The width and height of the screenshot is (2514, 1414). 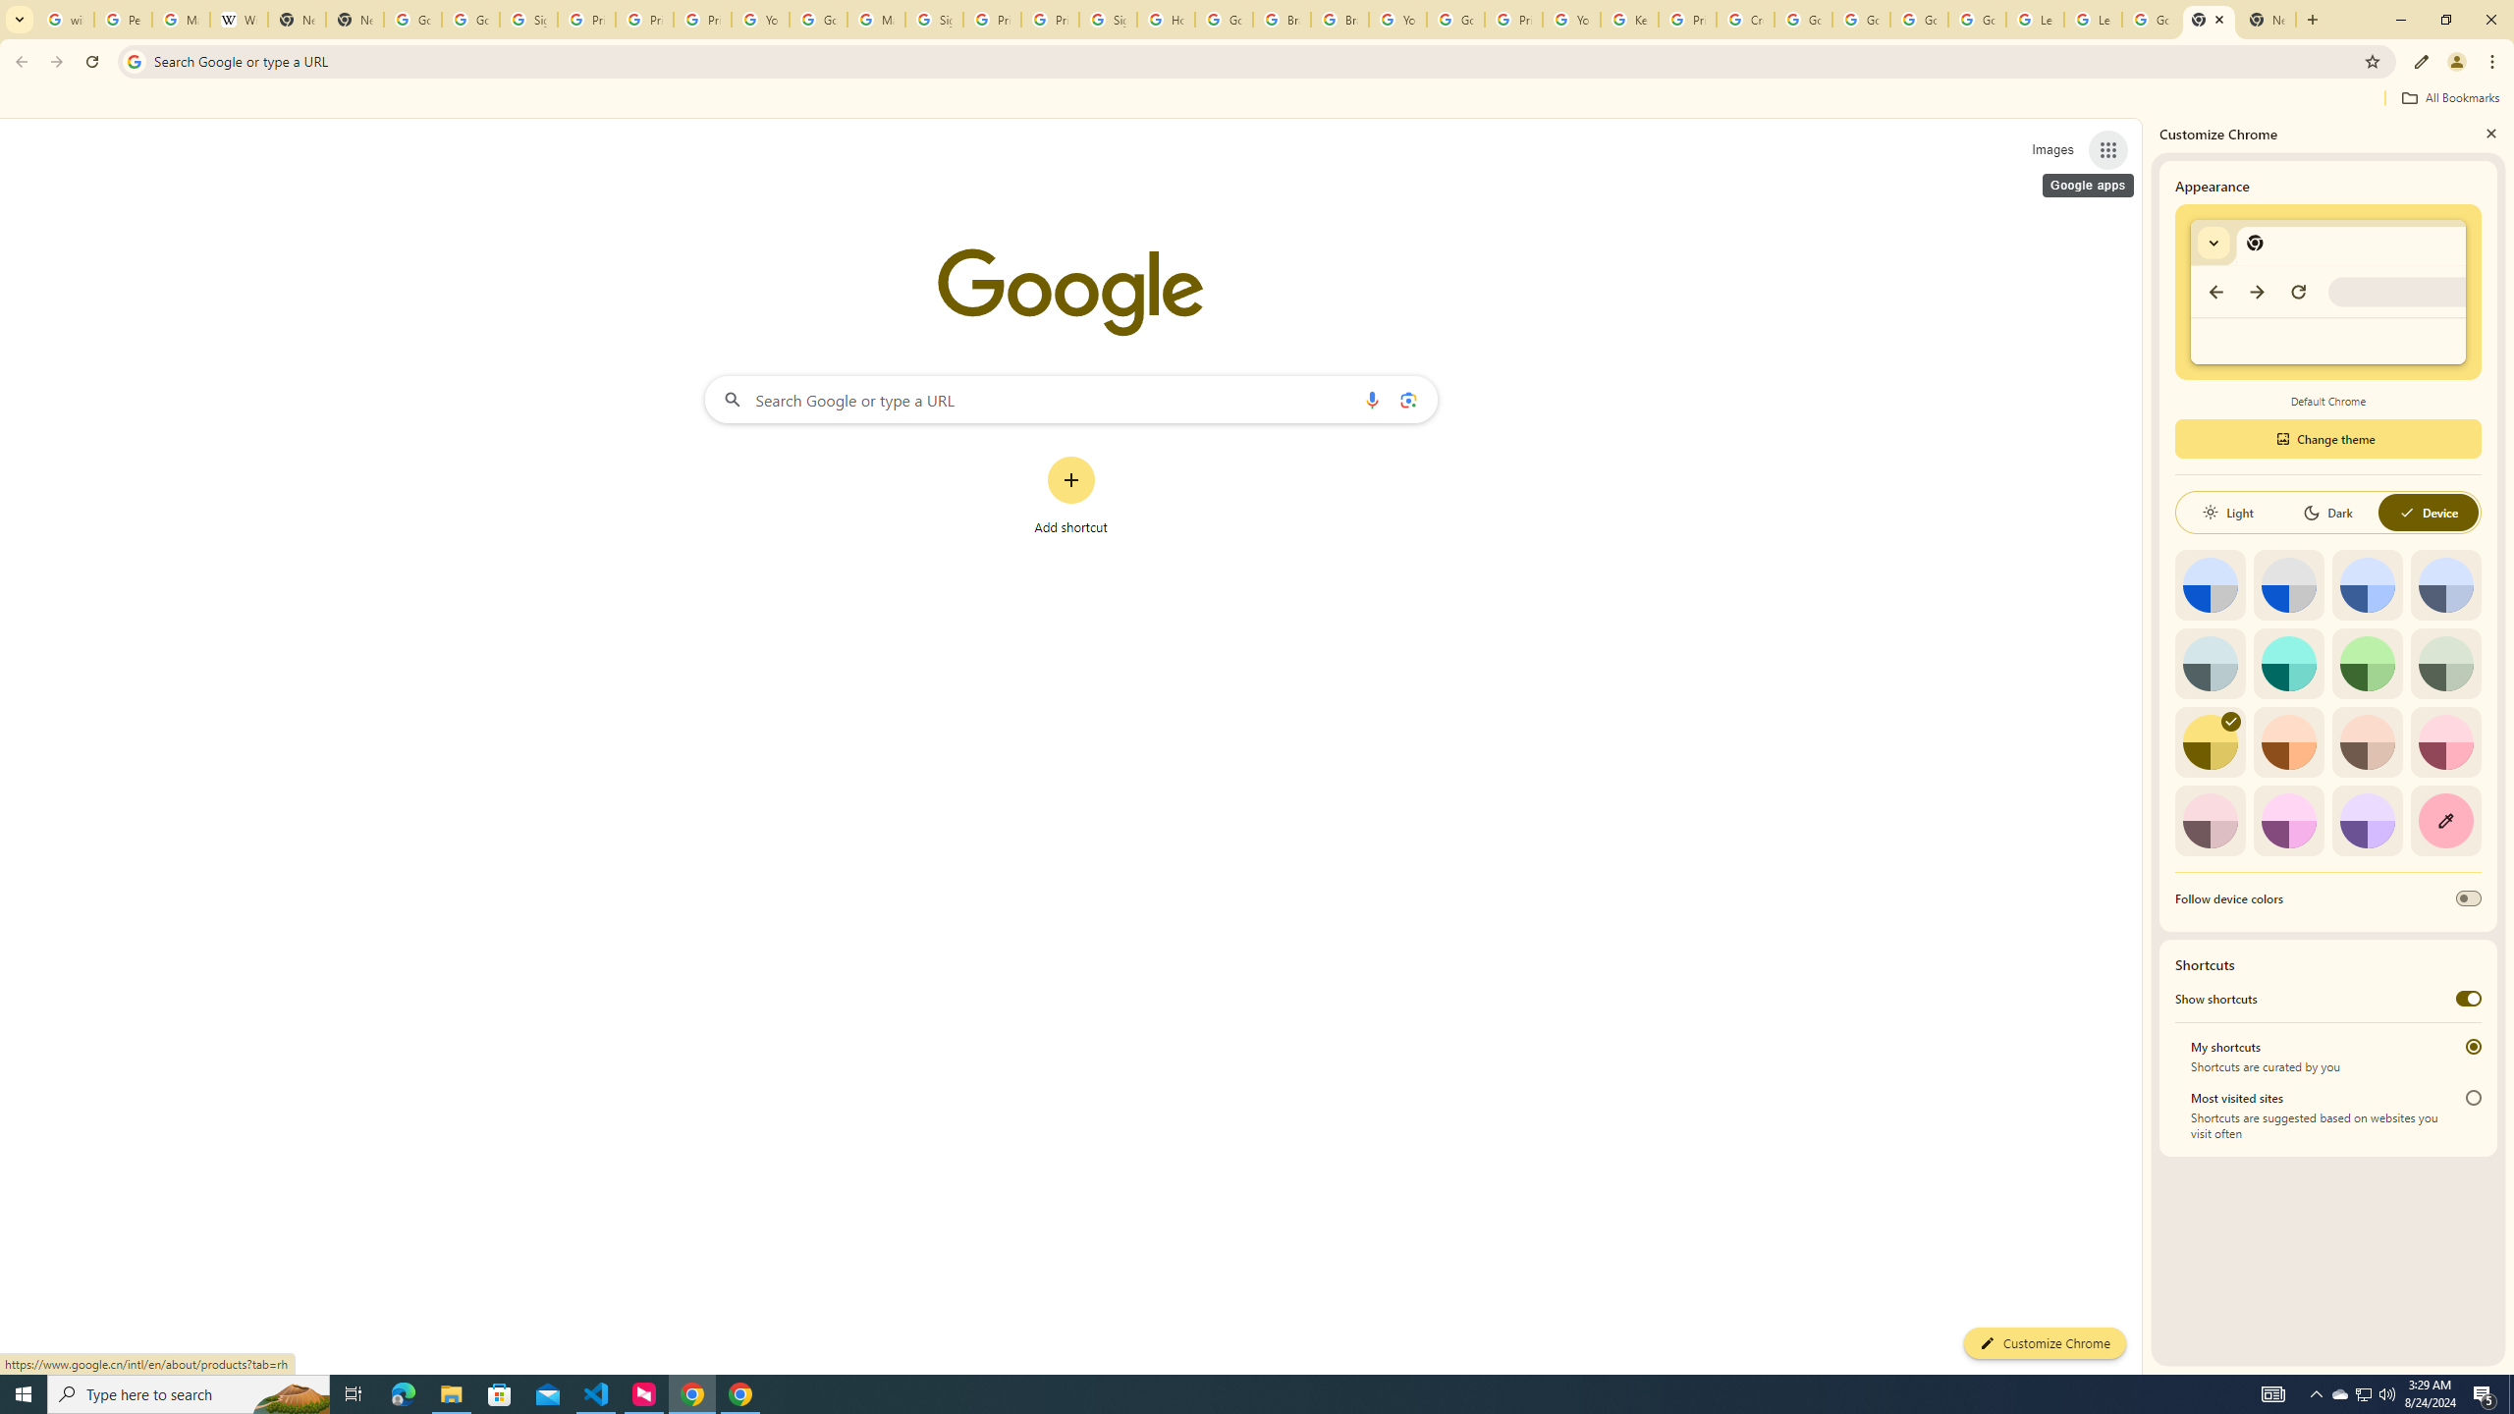 I want to click on Rose, so click(x=2445, y=742).